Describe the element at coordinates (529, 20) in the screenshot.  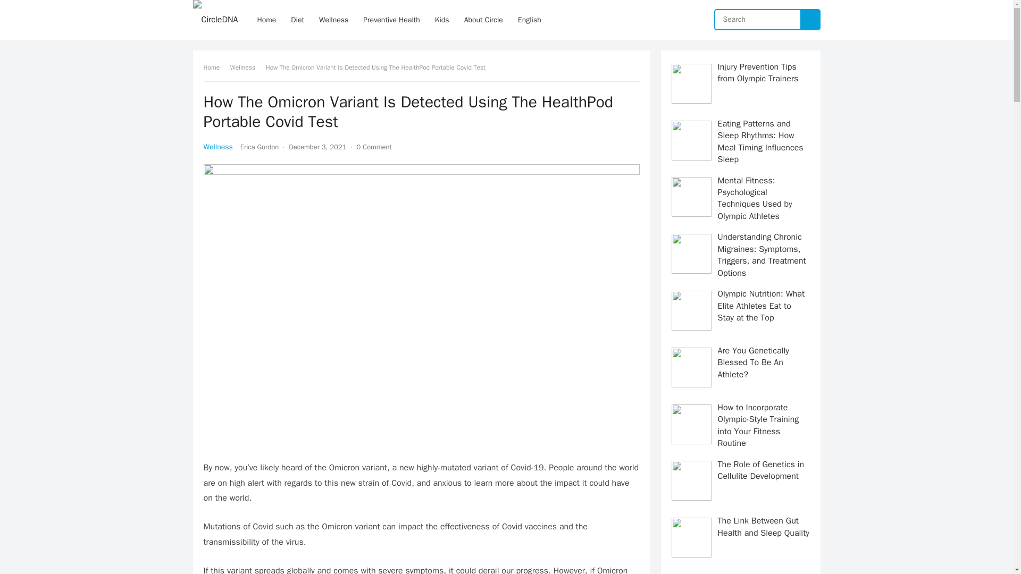
I see `English` at that location.